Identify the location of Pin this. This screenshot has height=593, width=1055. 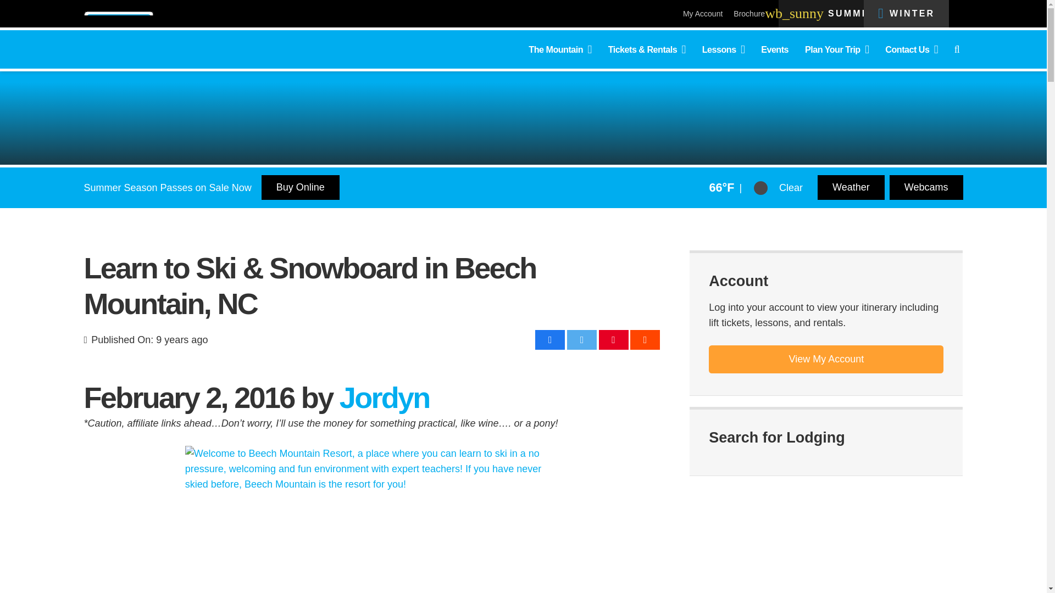
(614, 339).